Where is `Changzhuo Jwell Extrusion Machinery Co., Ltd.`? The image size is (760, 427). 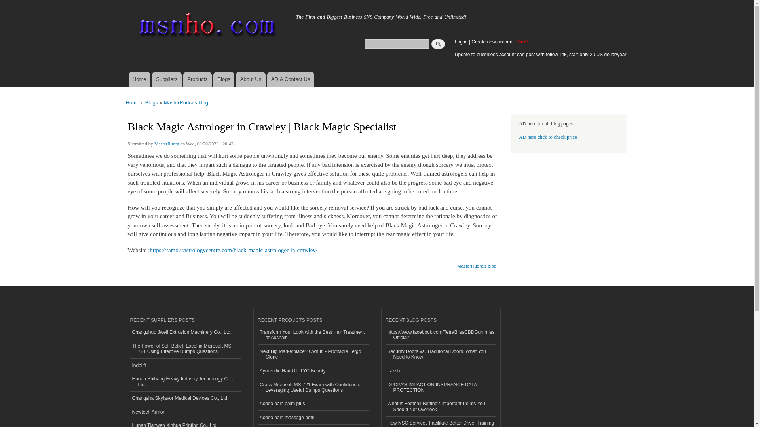 Changzhuo Jwell Extrusion Machinery Co., Ltd. is located at coordinates (185, 332).